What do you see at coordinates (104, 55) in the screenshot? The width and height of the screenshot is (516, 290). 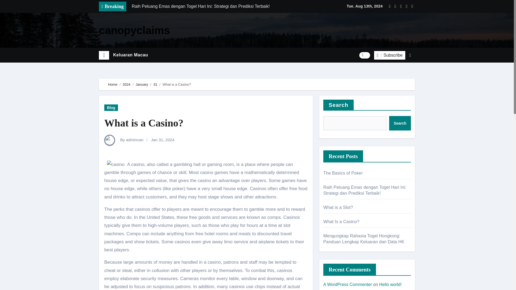 I see `Home` at bounding box center [104, 55].